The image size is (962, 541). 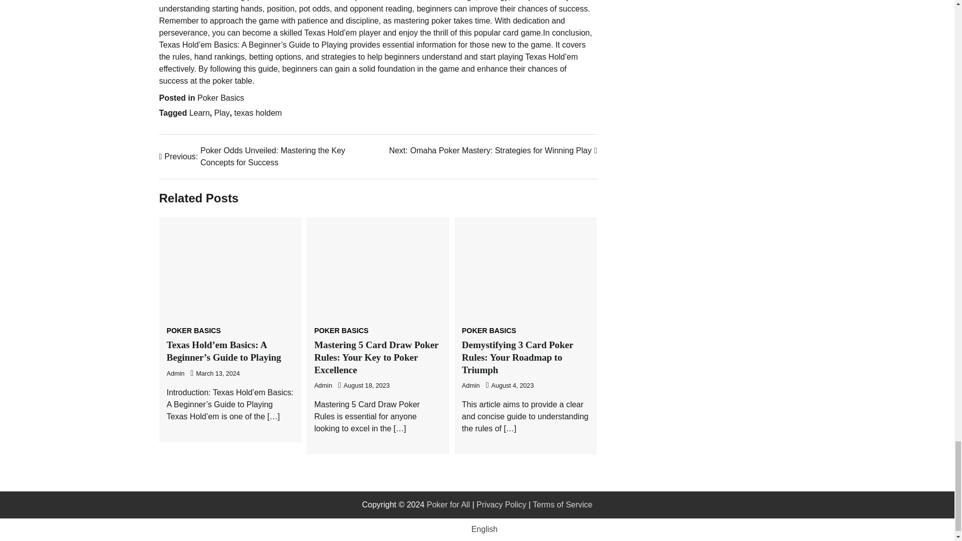 I want to click on POKER BASICS, so click(x=489, y=331).